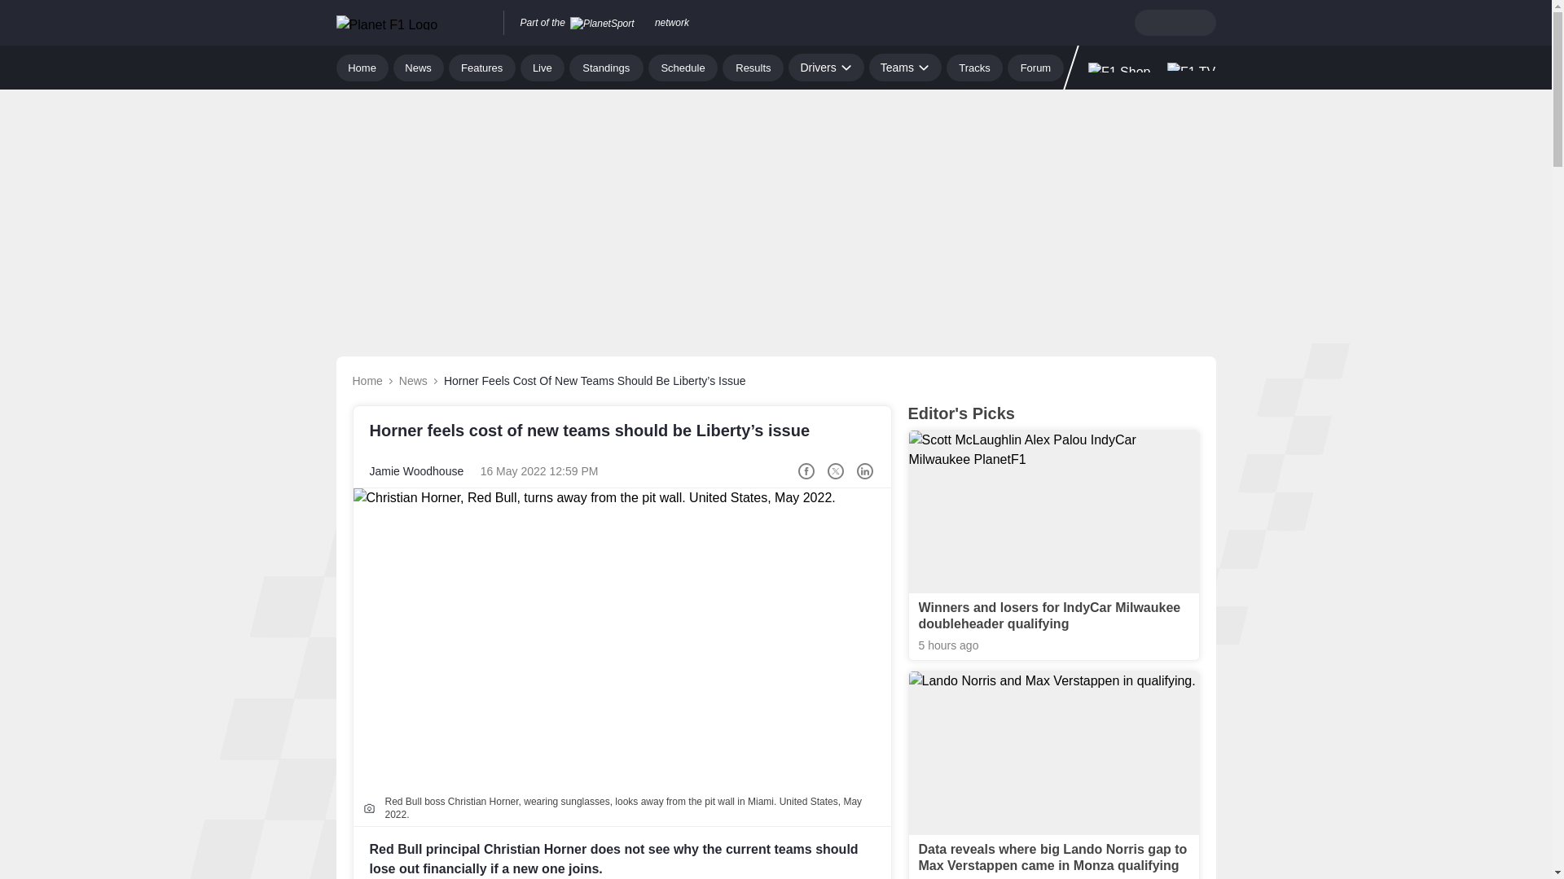  Describe the element at coordinates (825, 67) in the screenshot. I see `Drivers` at that location.